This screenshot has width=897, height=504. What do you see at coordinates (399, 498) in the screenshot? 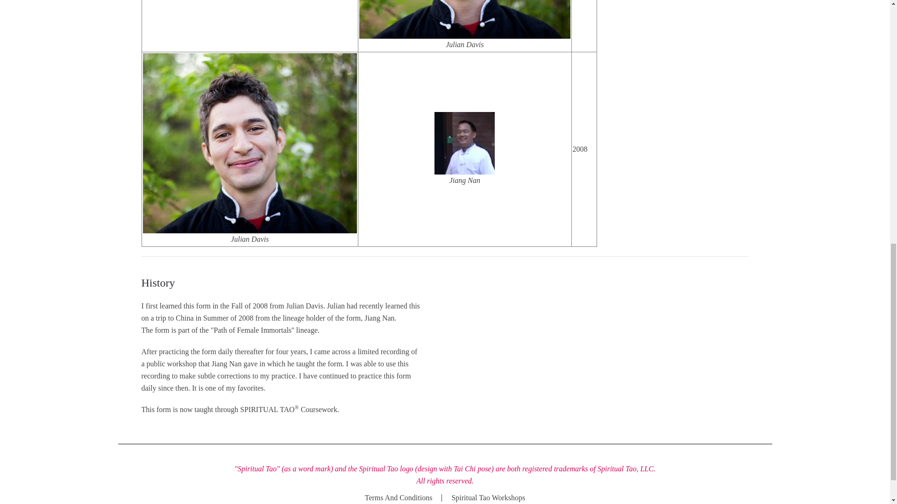
I see `Terms And Conditions` at bounding box center [399, 498].